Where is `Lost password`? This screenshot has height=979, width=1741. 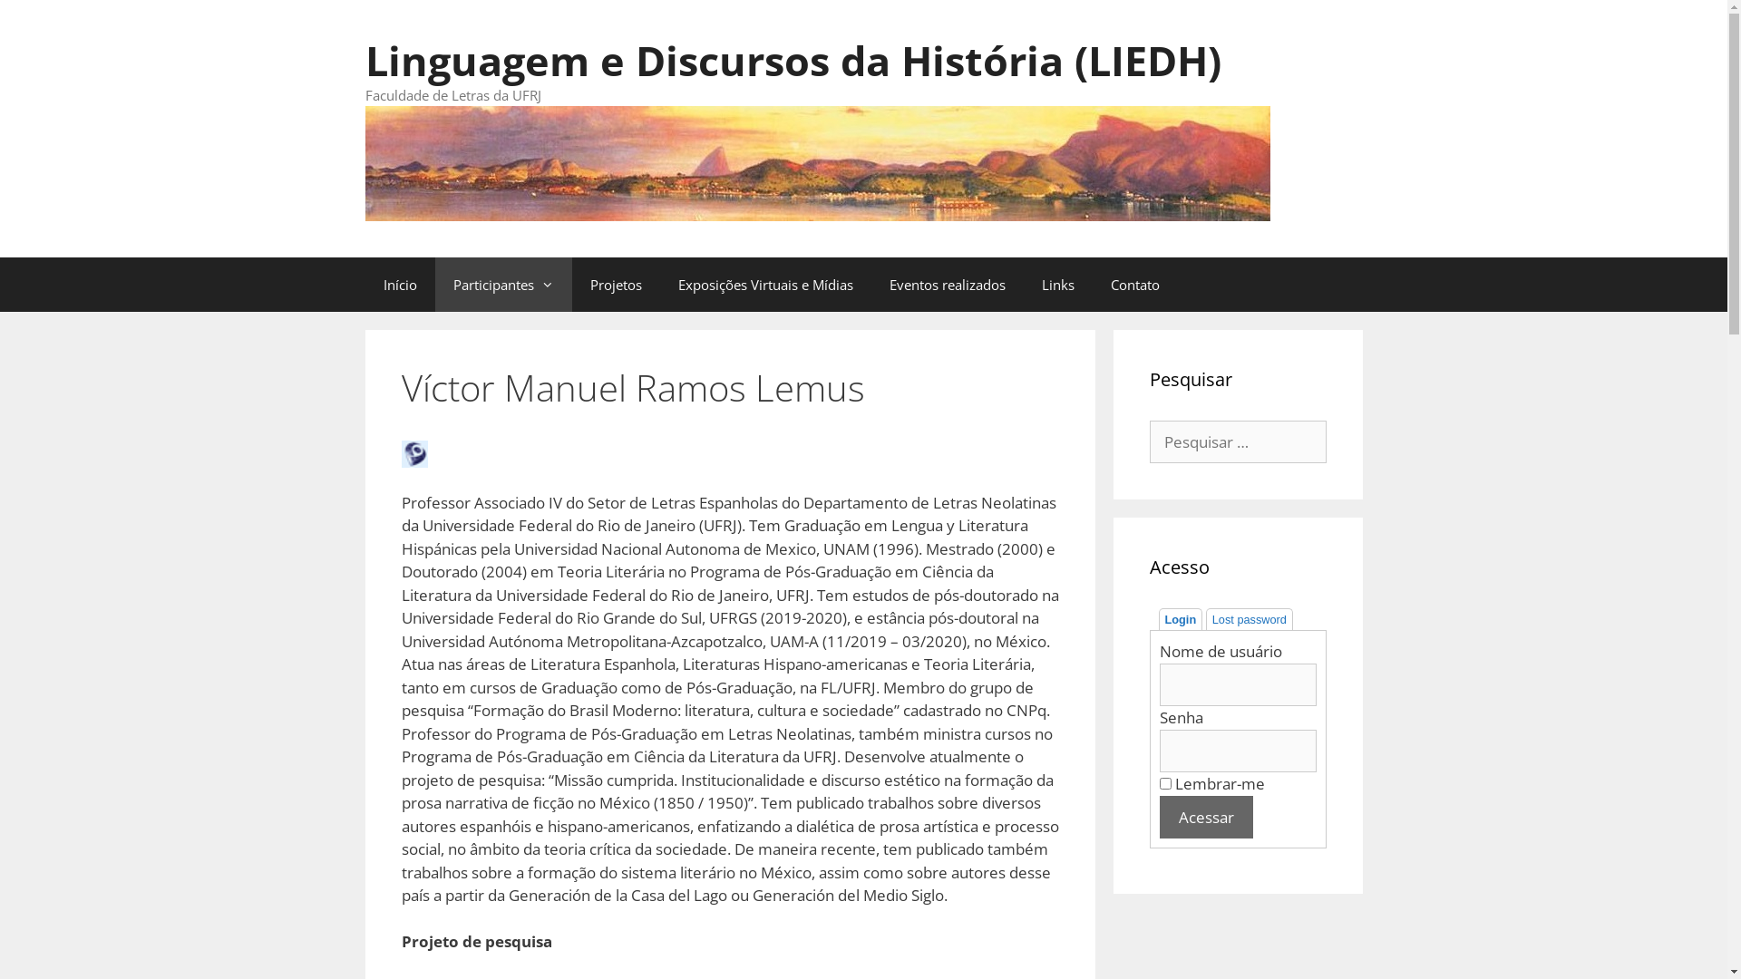
Lost password is located at coordinates (1250, 619).